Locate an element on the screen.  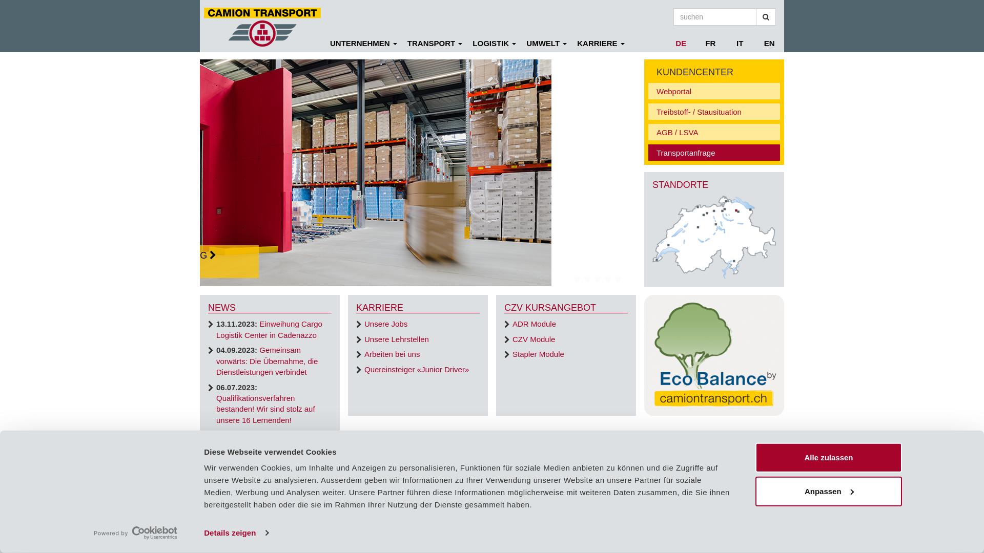
CAMION TRANSPORT auf Youtube is located at coordinates (775, 534).